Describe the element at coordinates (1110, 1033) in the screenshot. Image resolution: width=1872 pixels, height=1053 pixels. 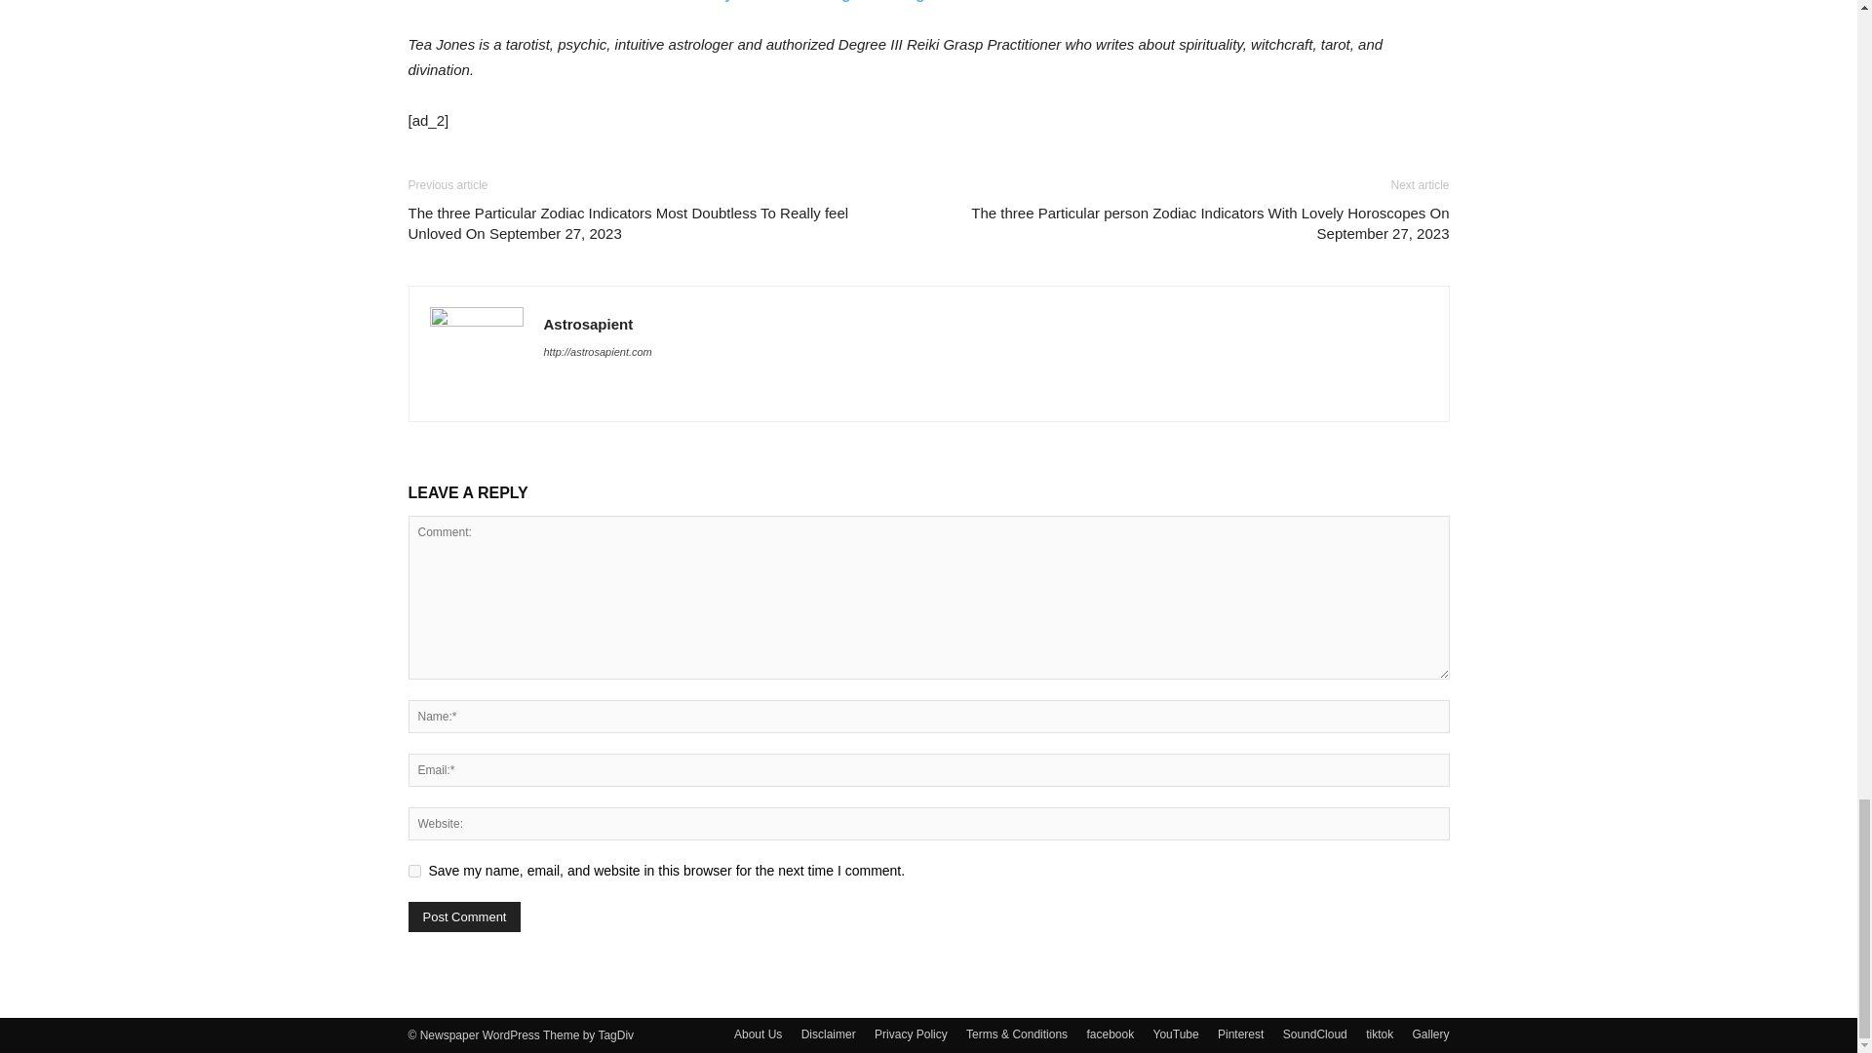
I see `facebook` at that location.